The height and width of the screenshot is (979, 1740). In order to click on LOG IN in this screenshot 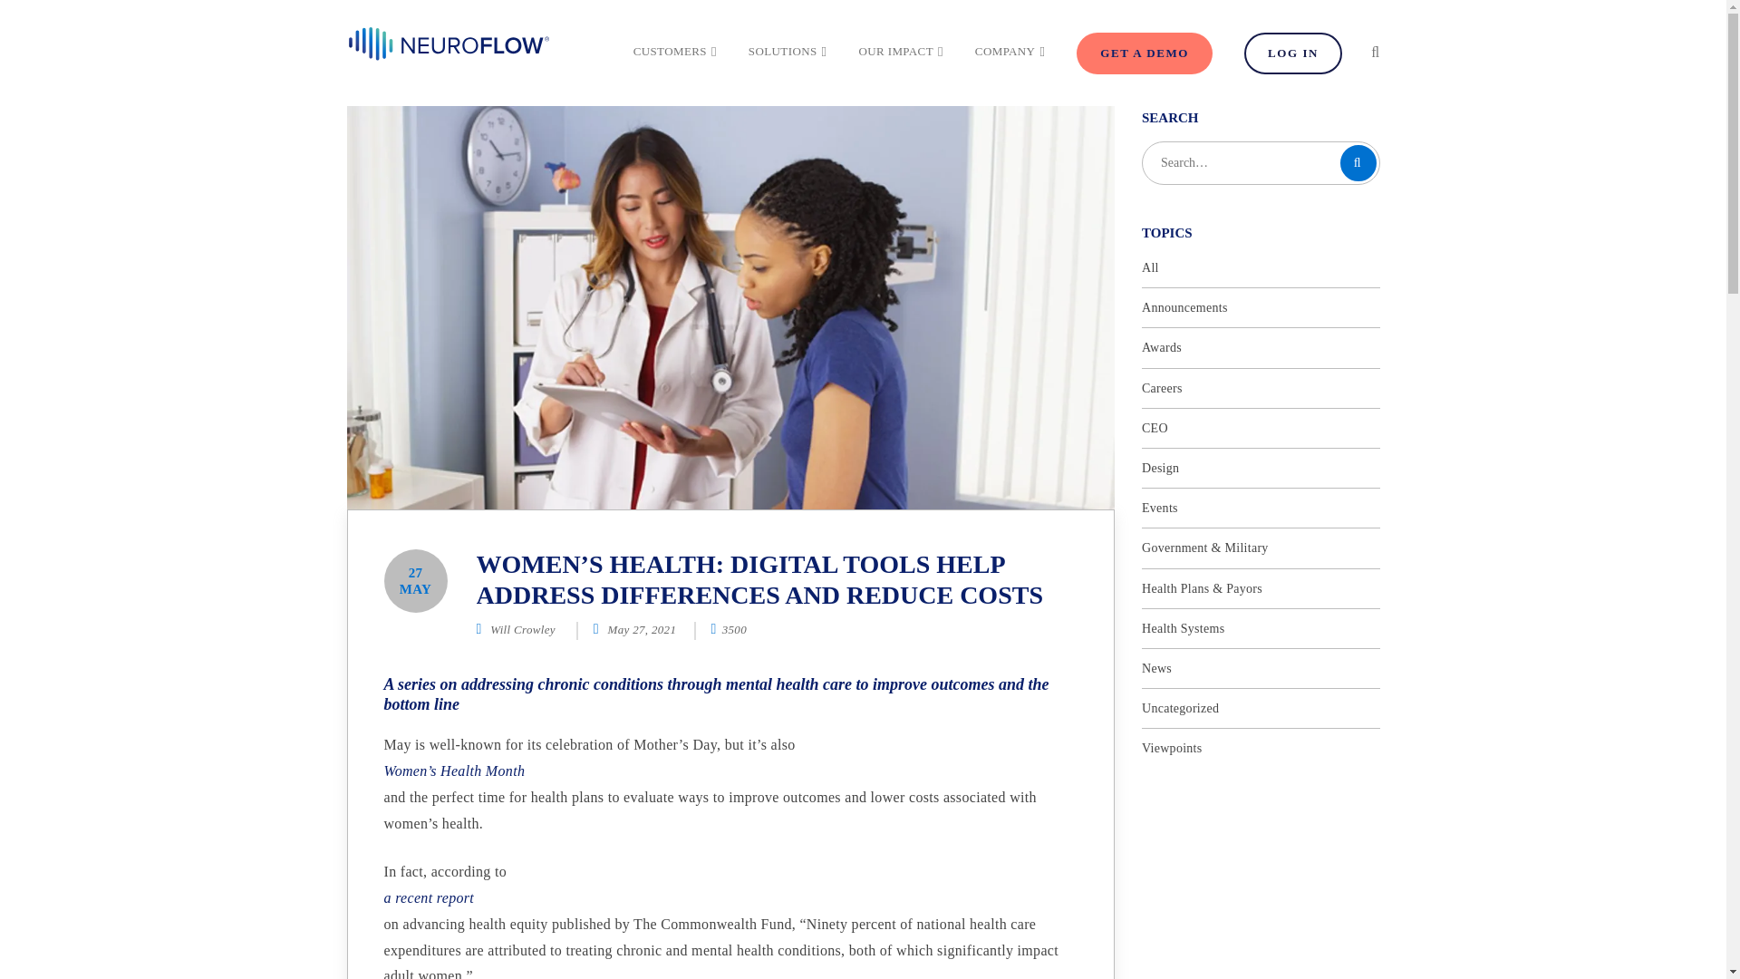, I will do `click(1292, 53)`.